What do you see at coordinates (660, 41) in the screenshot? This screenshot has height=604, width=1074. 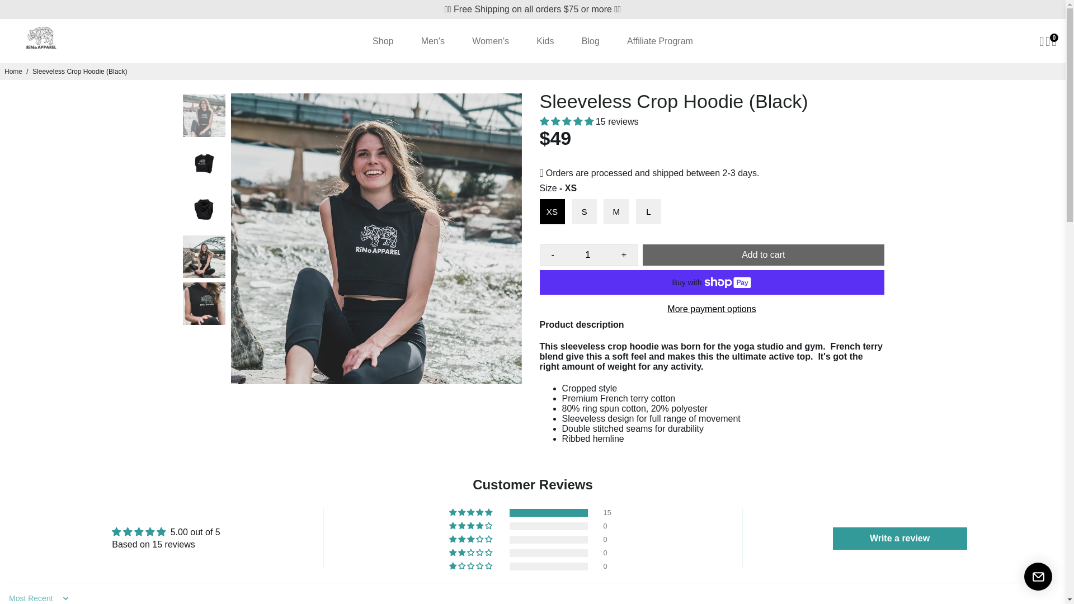 I see `Affiliate Program` at bounding box center [660, 41].